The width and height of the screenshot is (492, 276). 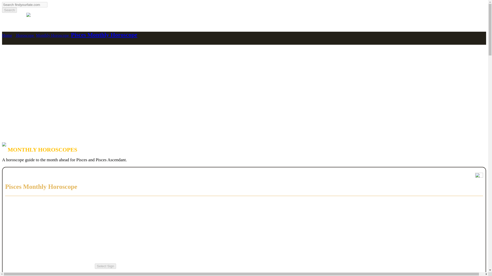 I want to click on Select Sign, so click(x=106, y=266).